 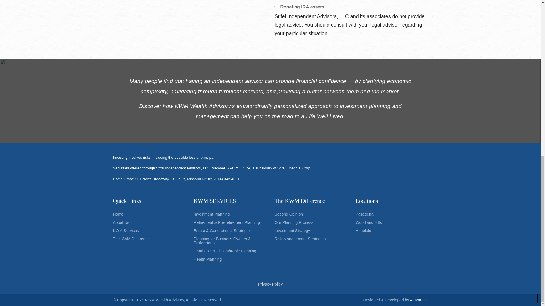 What do you see at coordinates (229, 259) in the screenshot?
I see `Health Planning` at bounding box center [229, 259].